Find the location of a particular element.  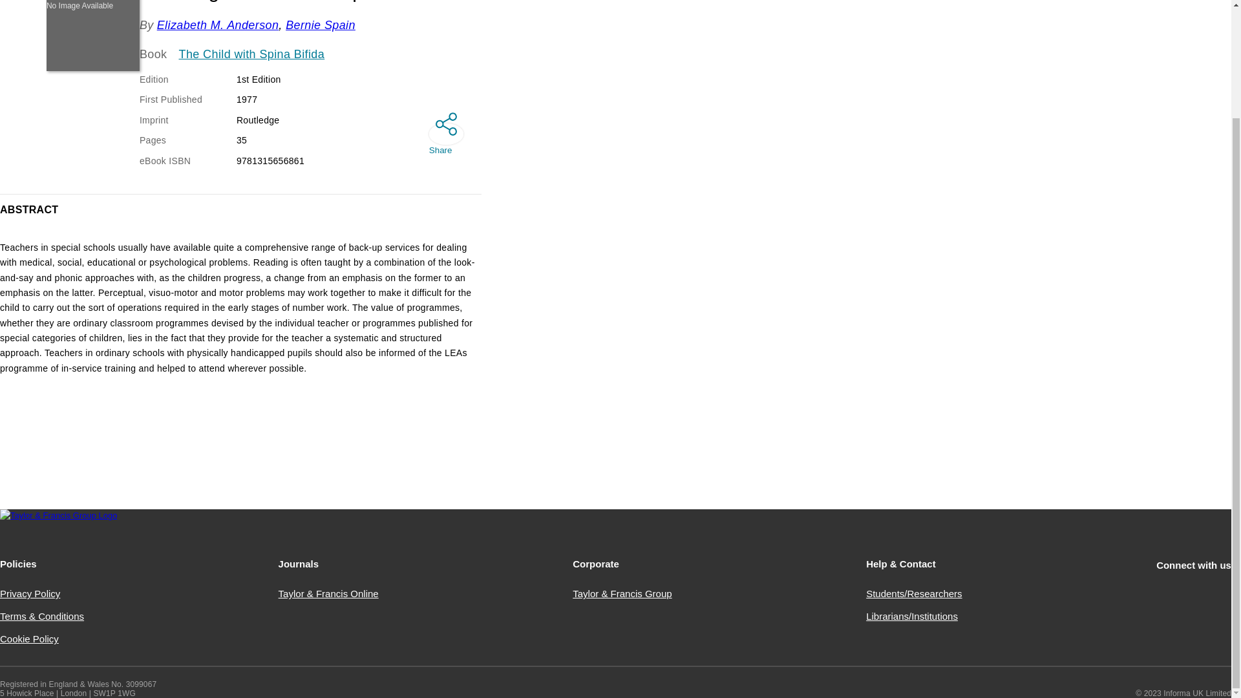

Privacy Policy is located at coordinates (30, 593).